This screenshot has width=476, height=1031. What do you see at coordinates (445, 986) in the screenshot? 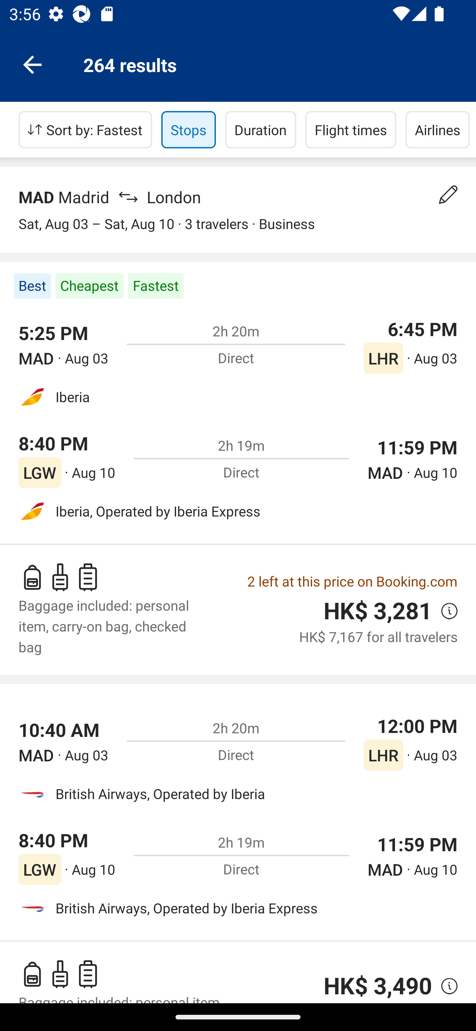
I see `view price details, opens a pop-up` at bounding box center [445, 986].